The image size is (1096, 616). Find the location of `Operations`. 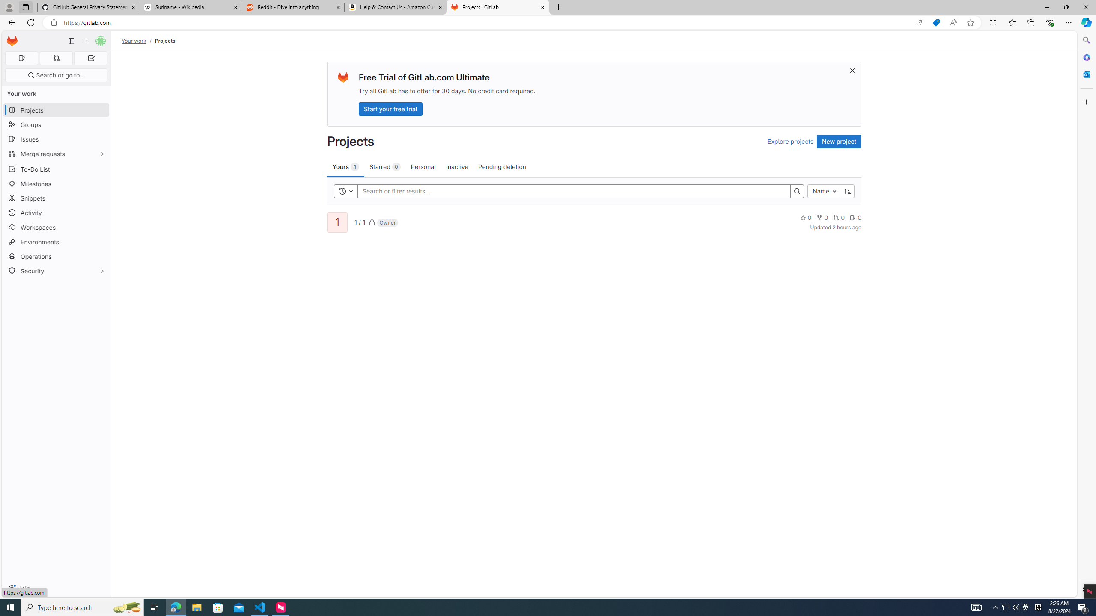

Operations is located at coordinates (57, 257).